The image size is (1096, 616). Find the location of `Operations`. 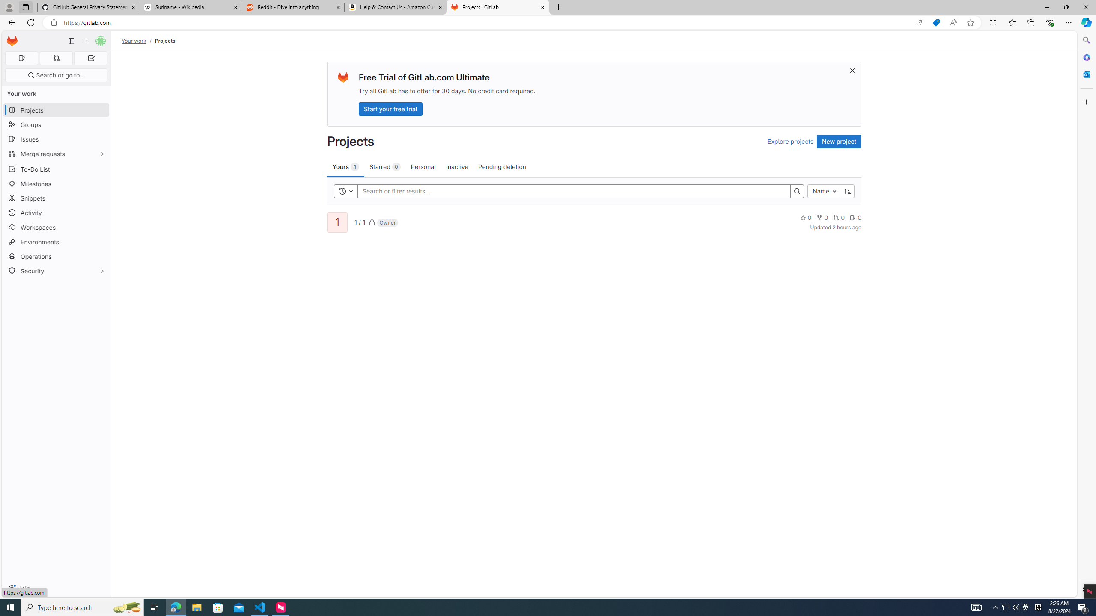

Operations is located at coordinates (57, 257).